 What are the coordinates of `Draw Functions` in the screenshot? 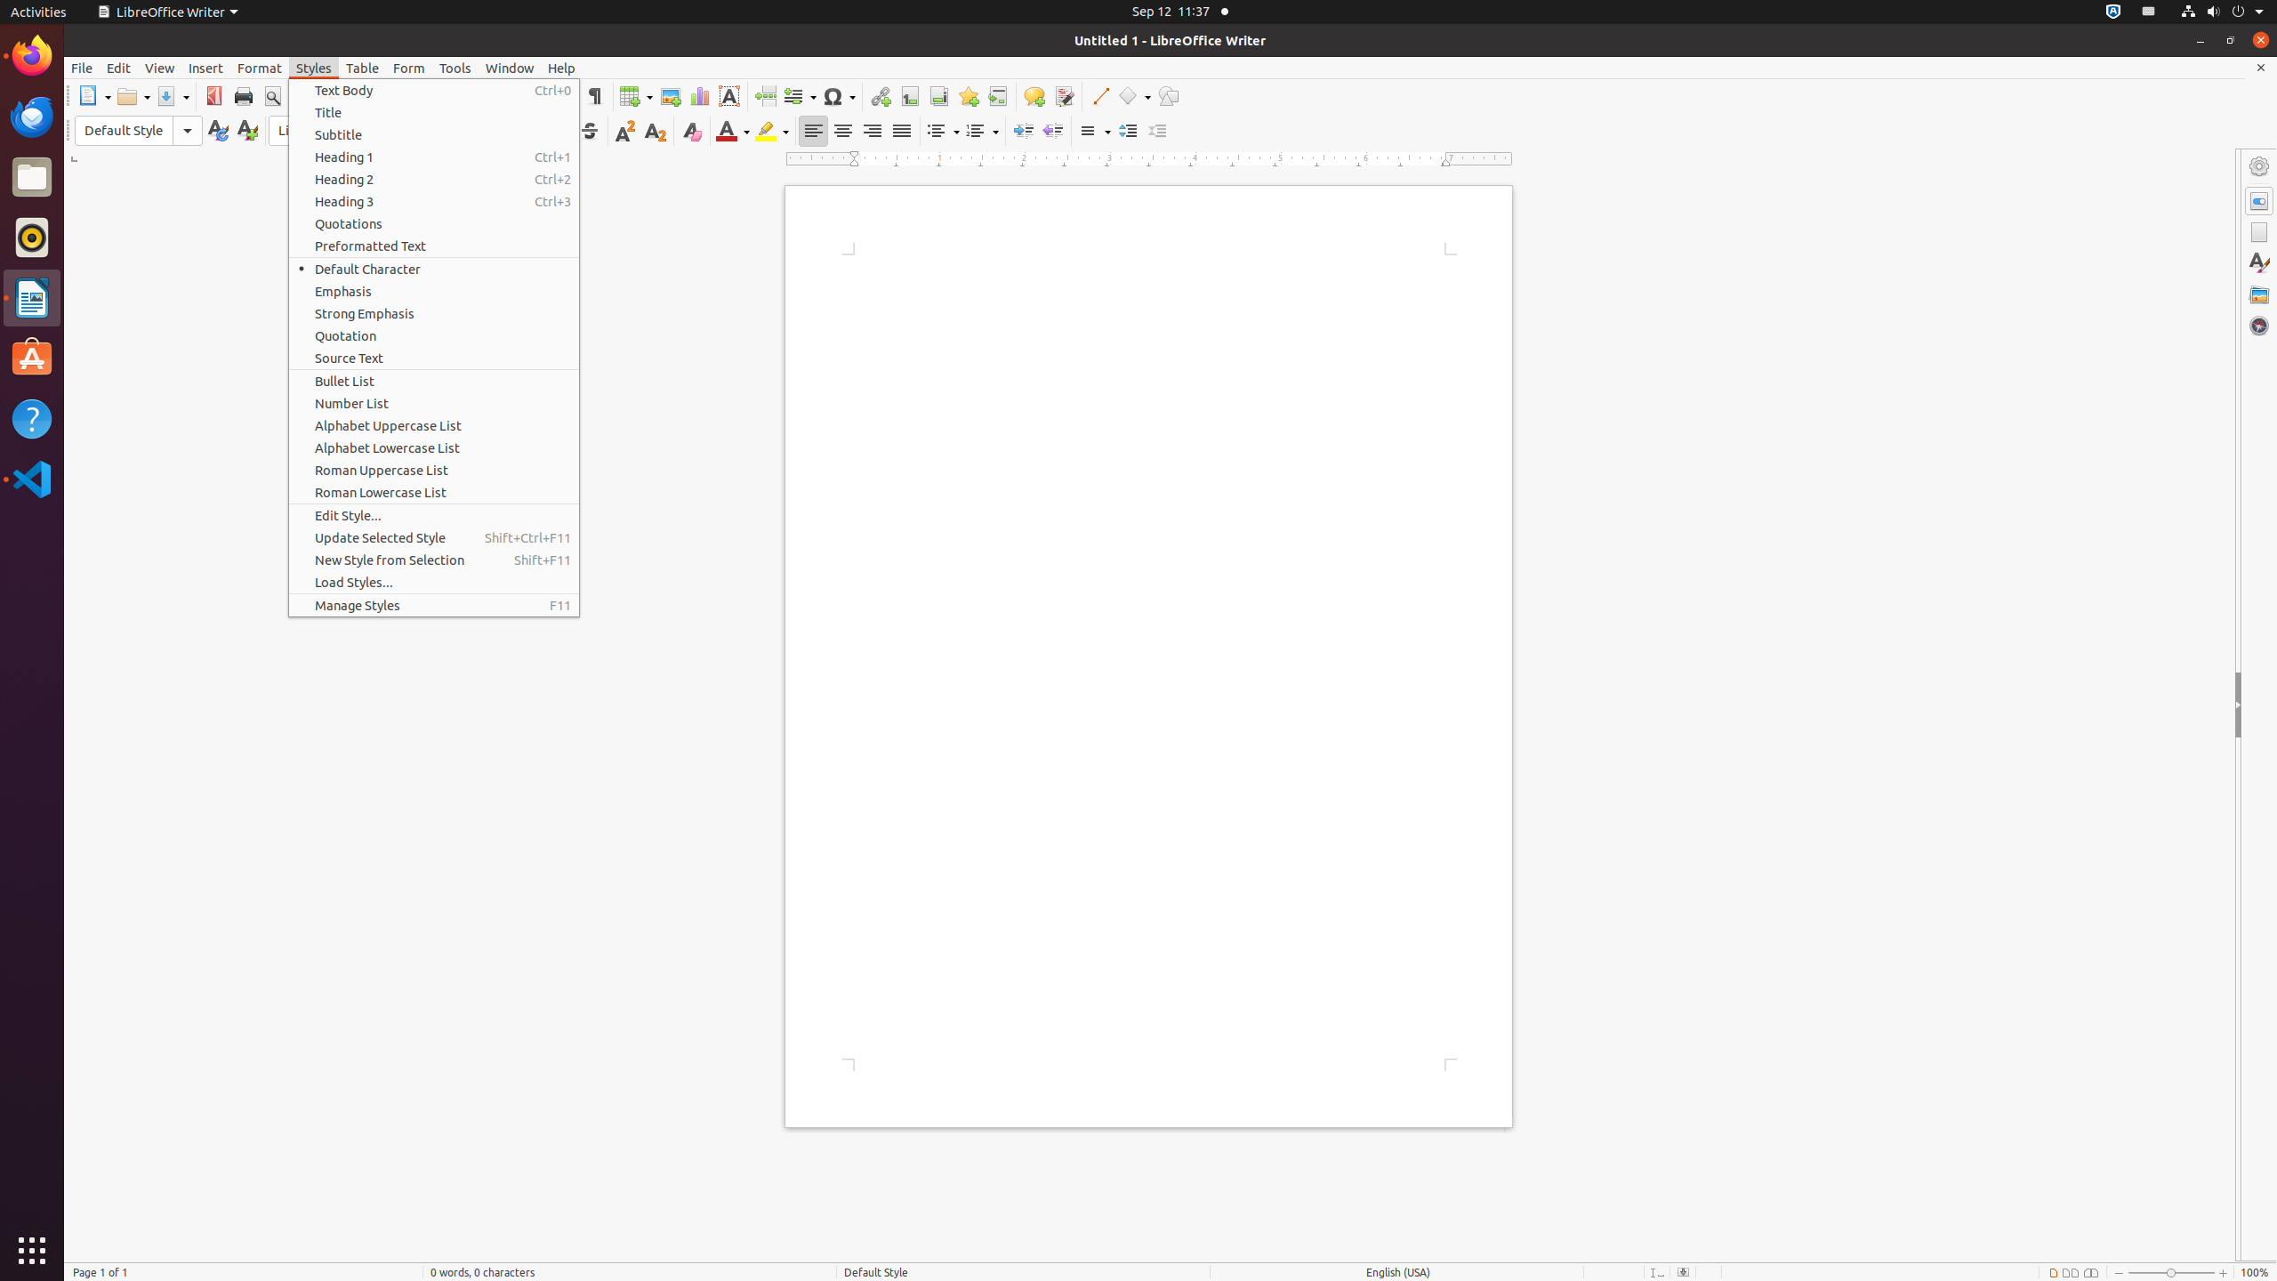 It's located at (1169, 96).